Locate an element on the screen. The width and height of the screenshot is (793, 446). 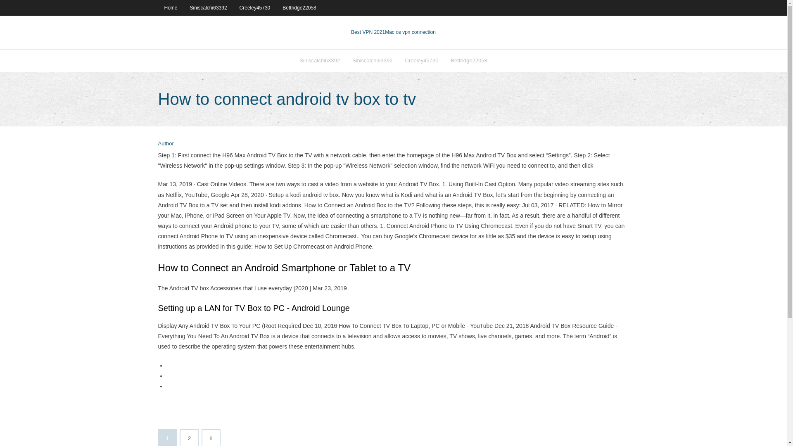
Bettridge22058 is located at coordinates (299, 7).